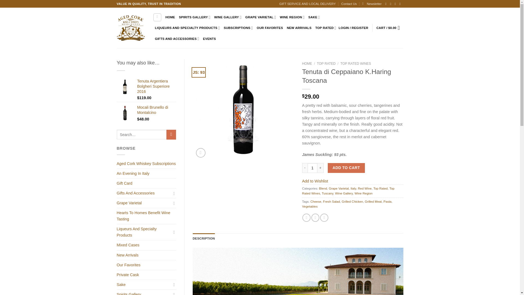  I want to click on Contact Us, so click(349, 4).